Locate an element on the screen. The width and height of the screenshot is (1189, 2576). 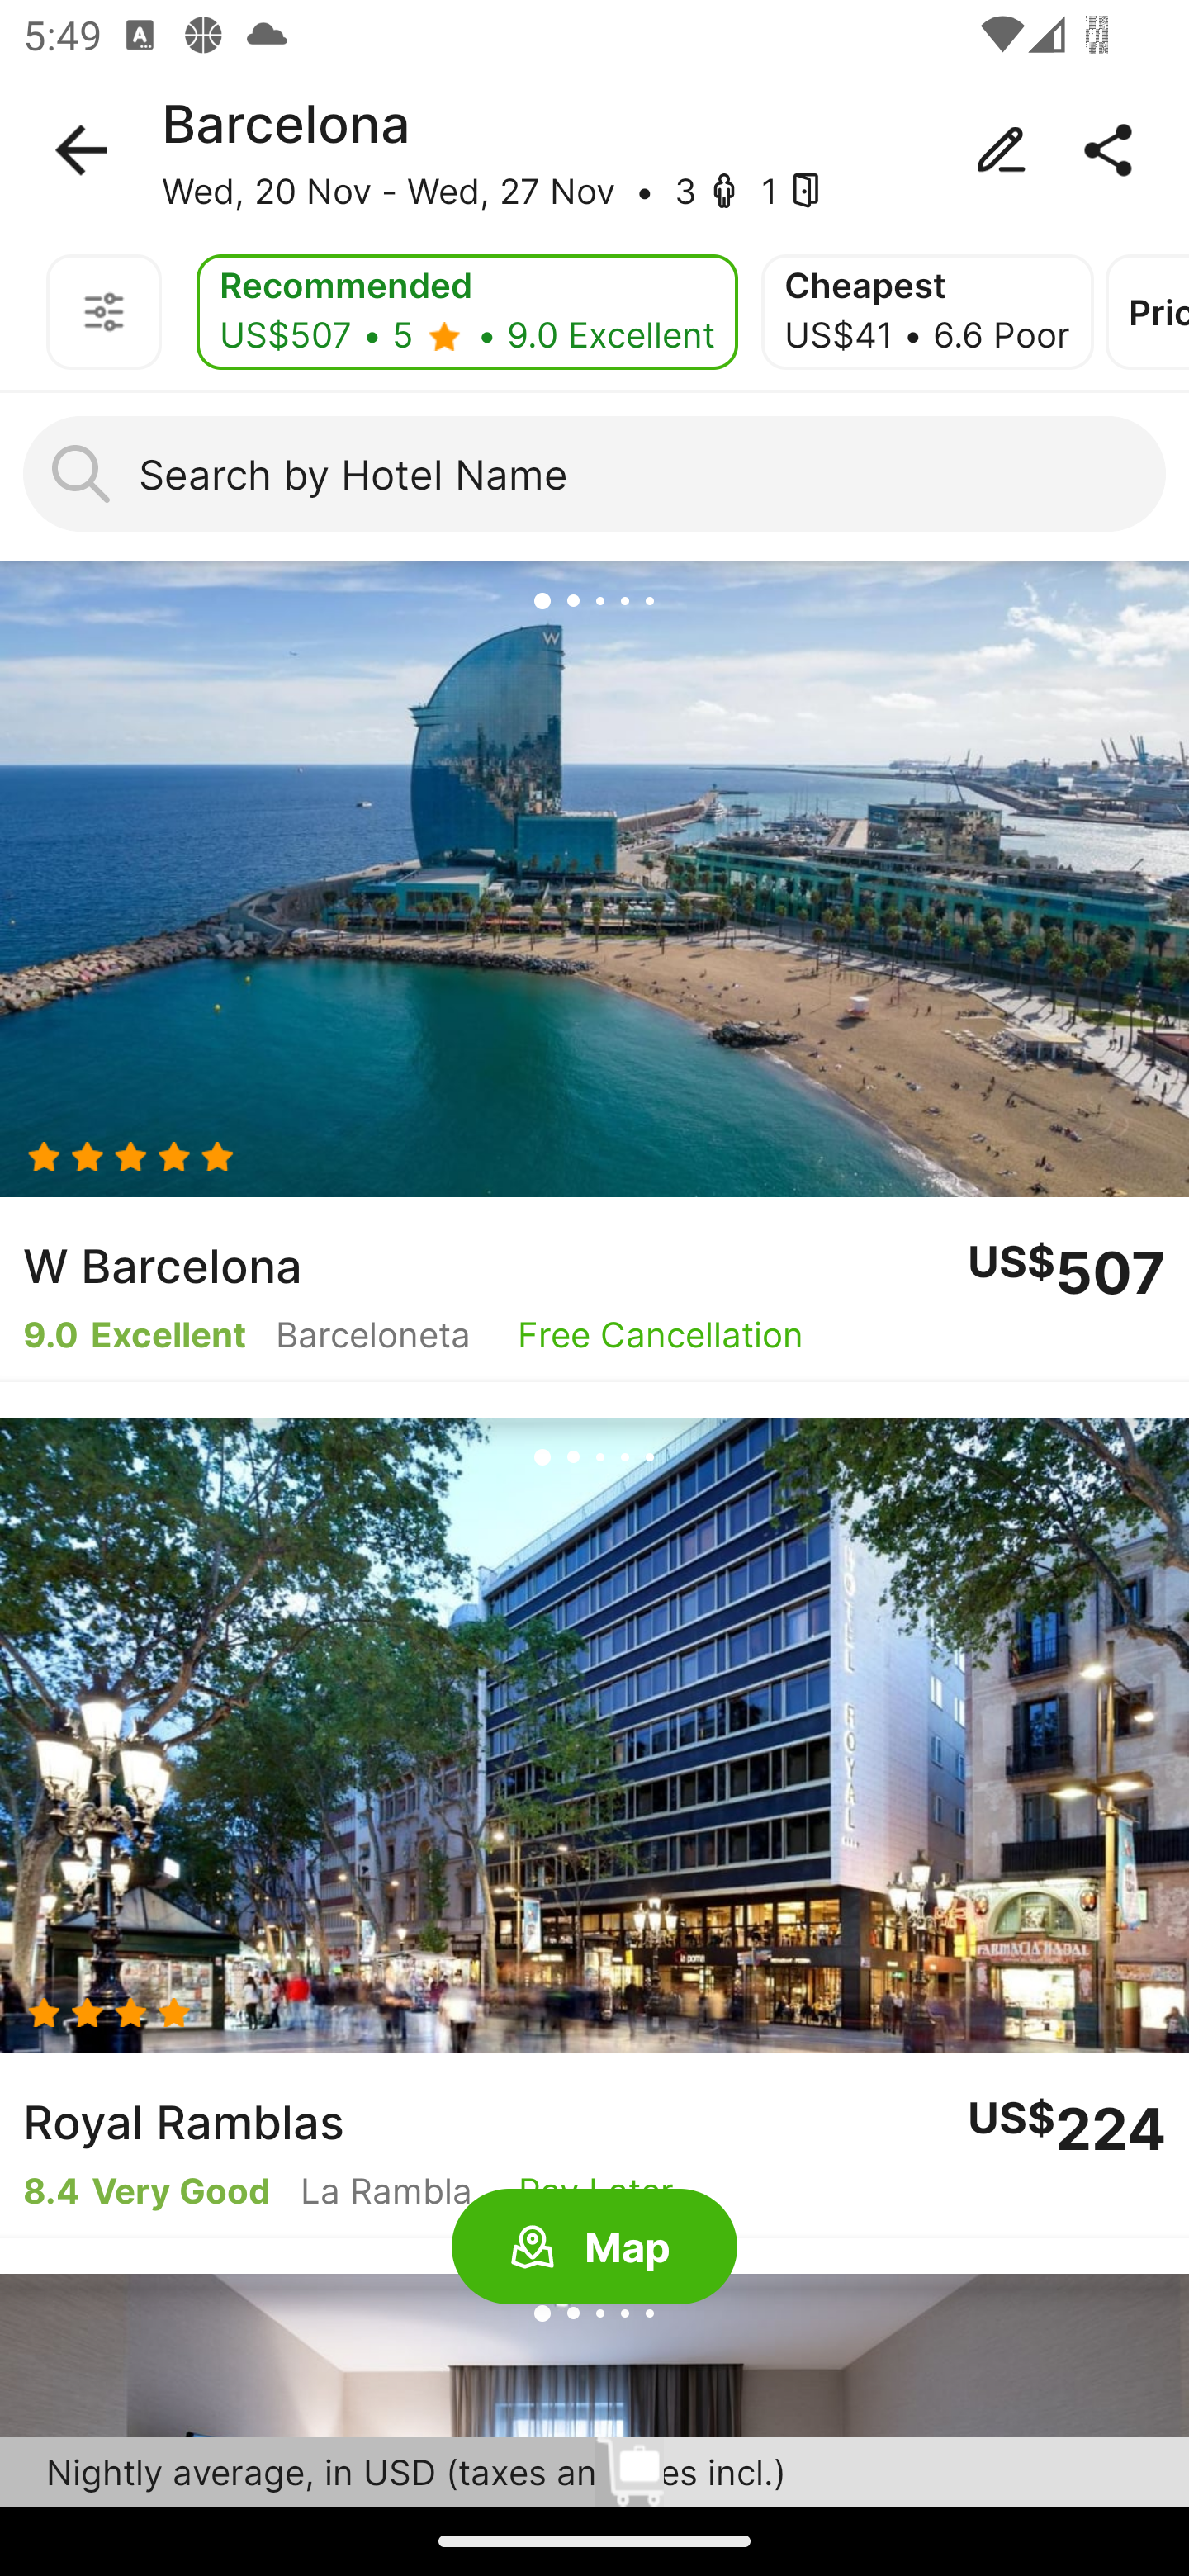
Recommended  US$507  • 5 - • 9.0 Excellent is located at coordinates (467, 312).